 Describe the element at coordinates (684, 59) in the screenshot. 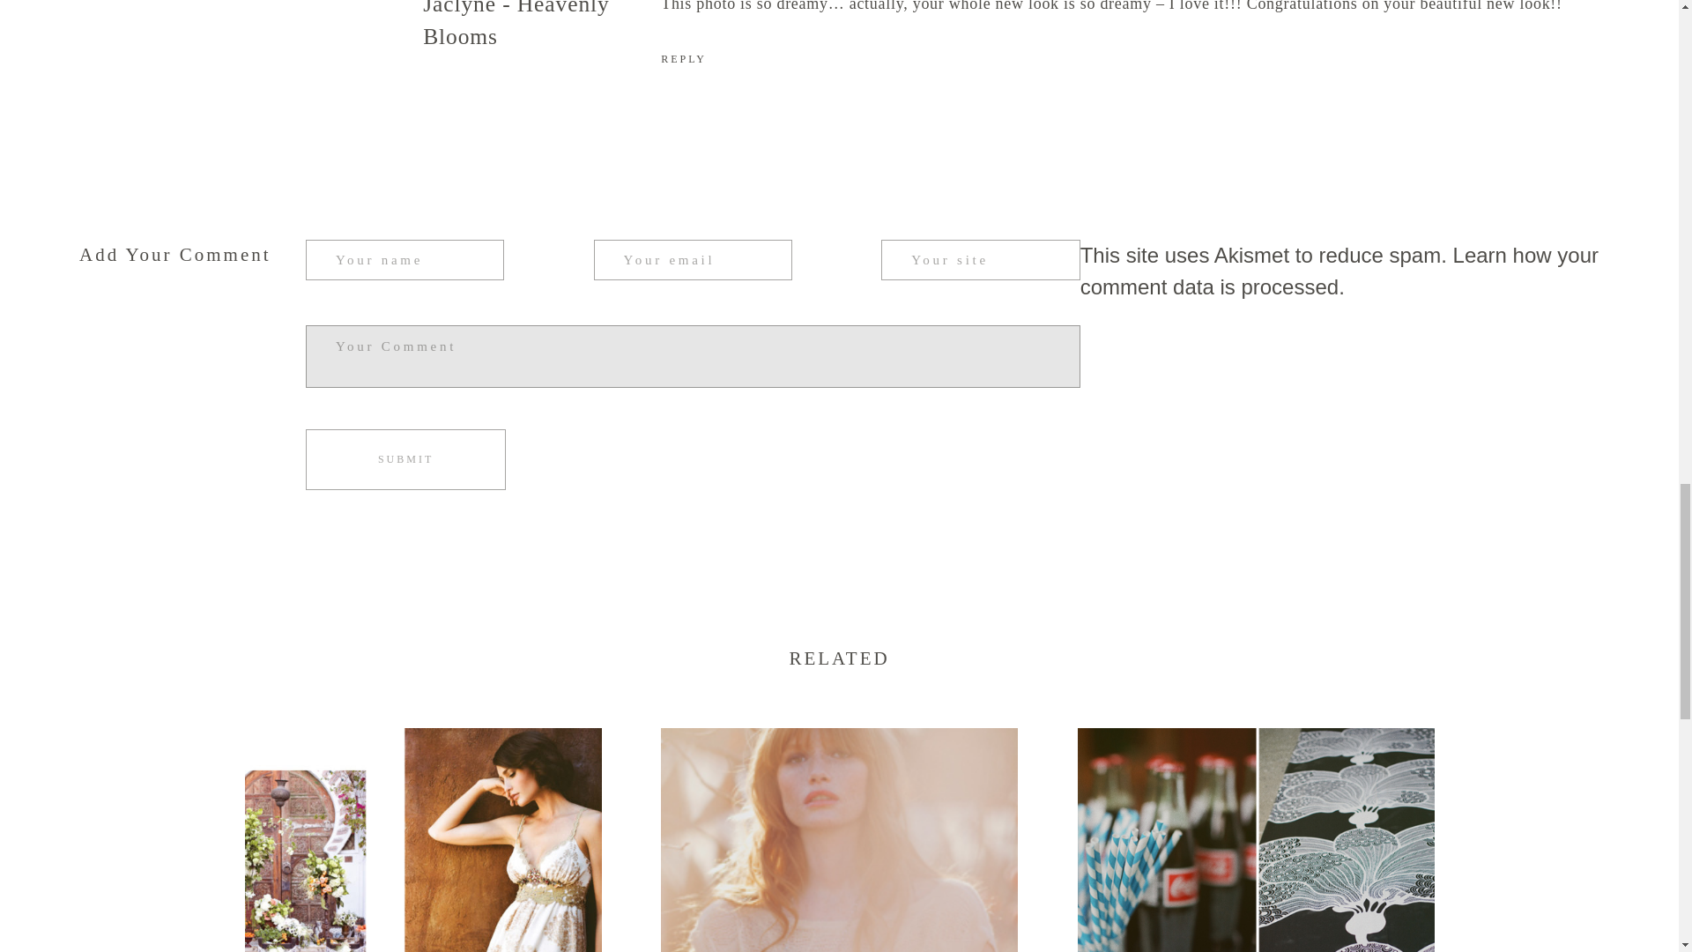

I see `Jaclyne - Heavenly Blooms` at that location.